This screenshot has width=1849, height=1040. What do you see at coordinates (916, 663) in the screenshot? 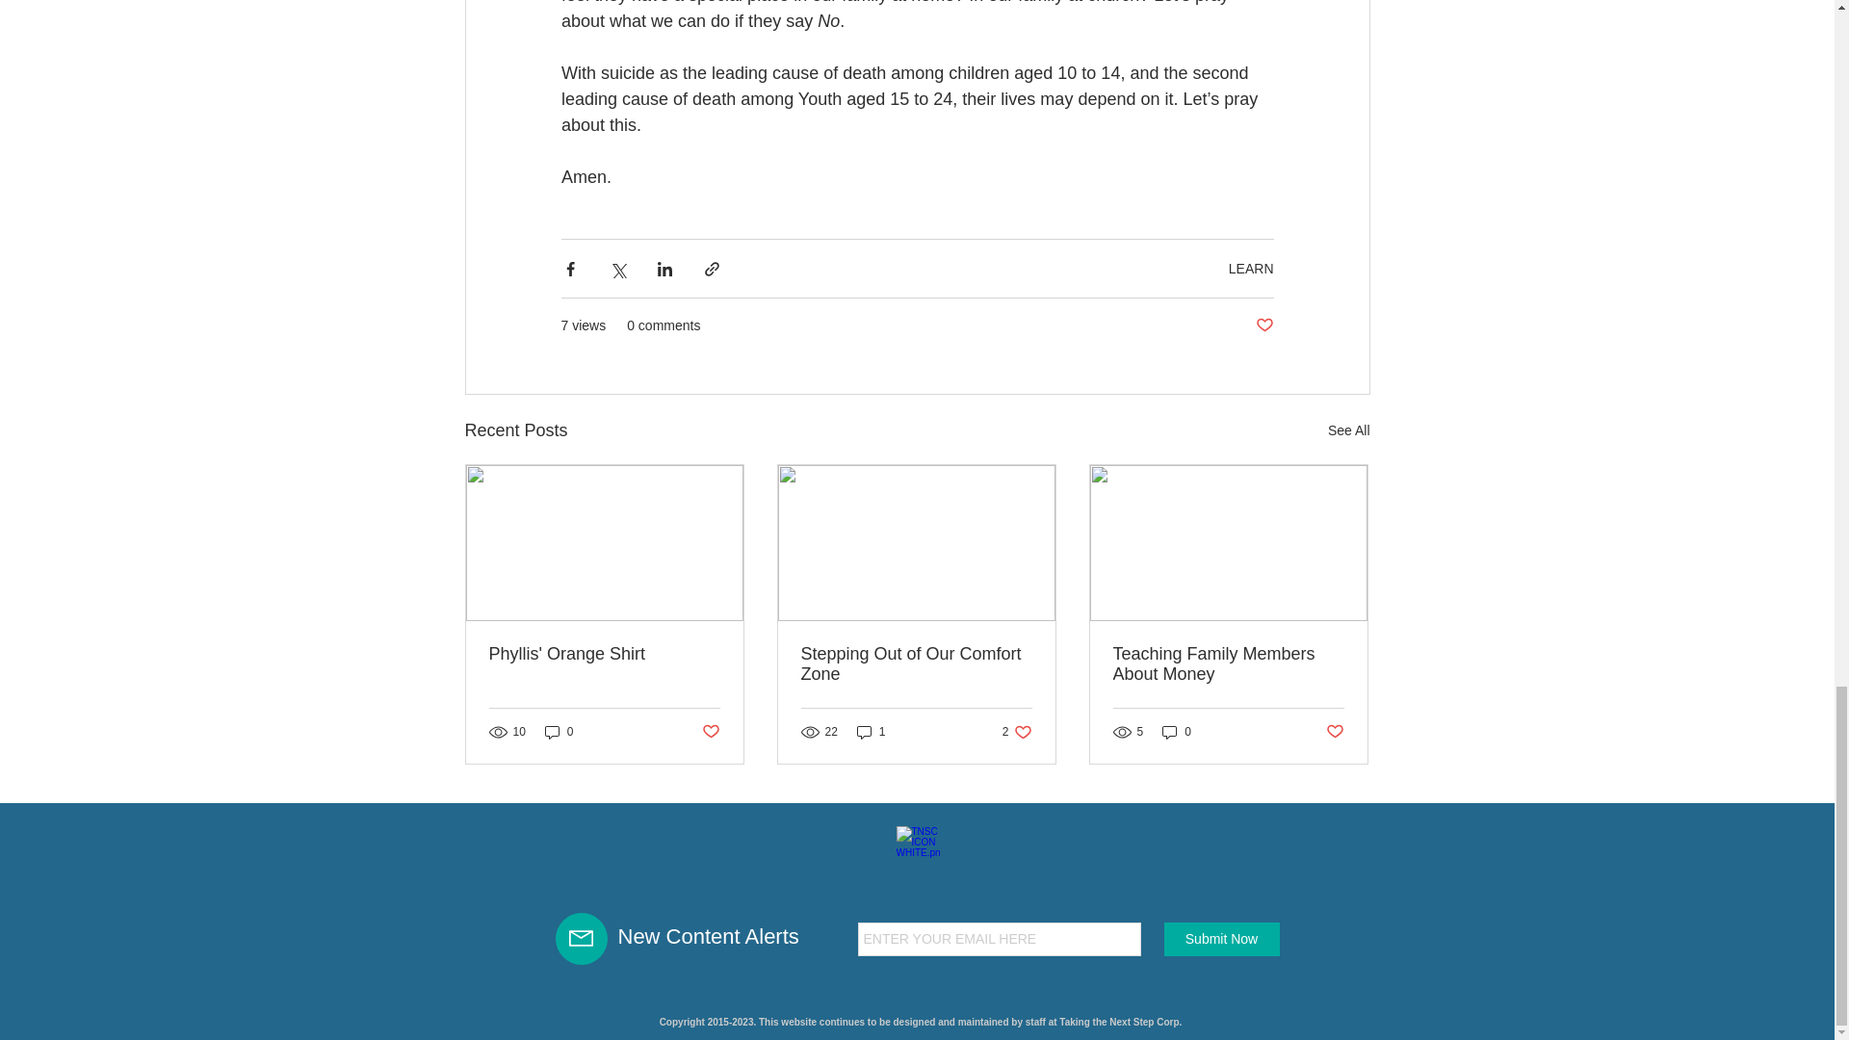
I see `Stepping Out of Our Comfort Zone` at bounding box center [916, 663].